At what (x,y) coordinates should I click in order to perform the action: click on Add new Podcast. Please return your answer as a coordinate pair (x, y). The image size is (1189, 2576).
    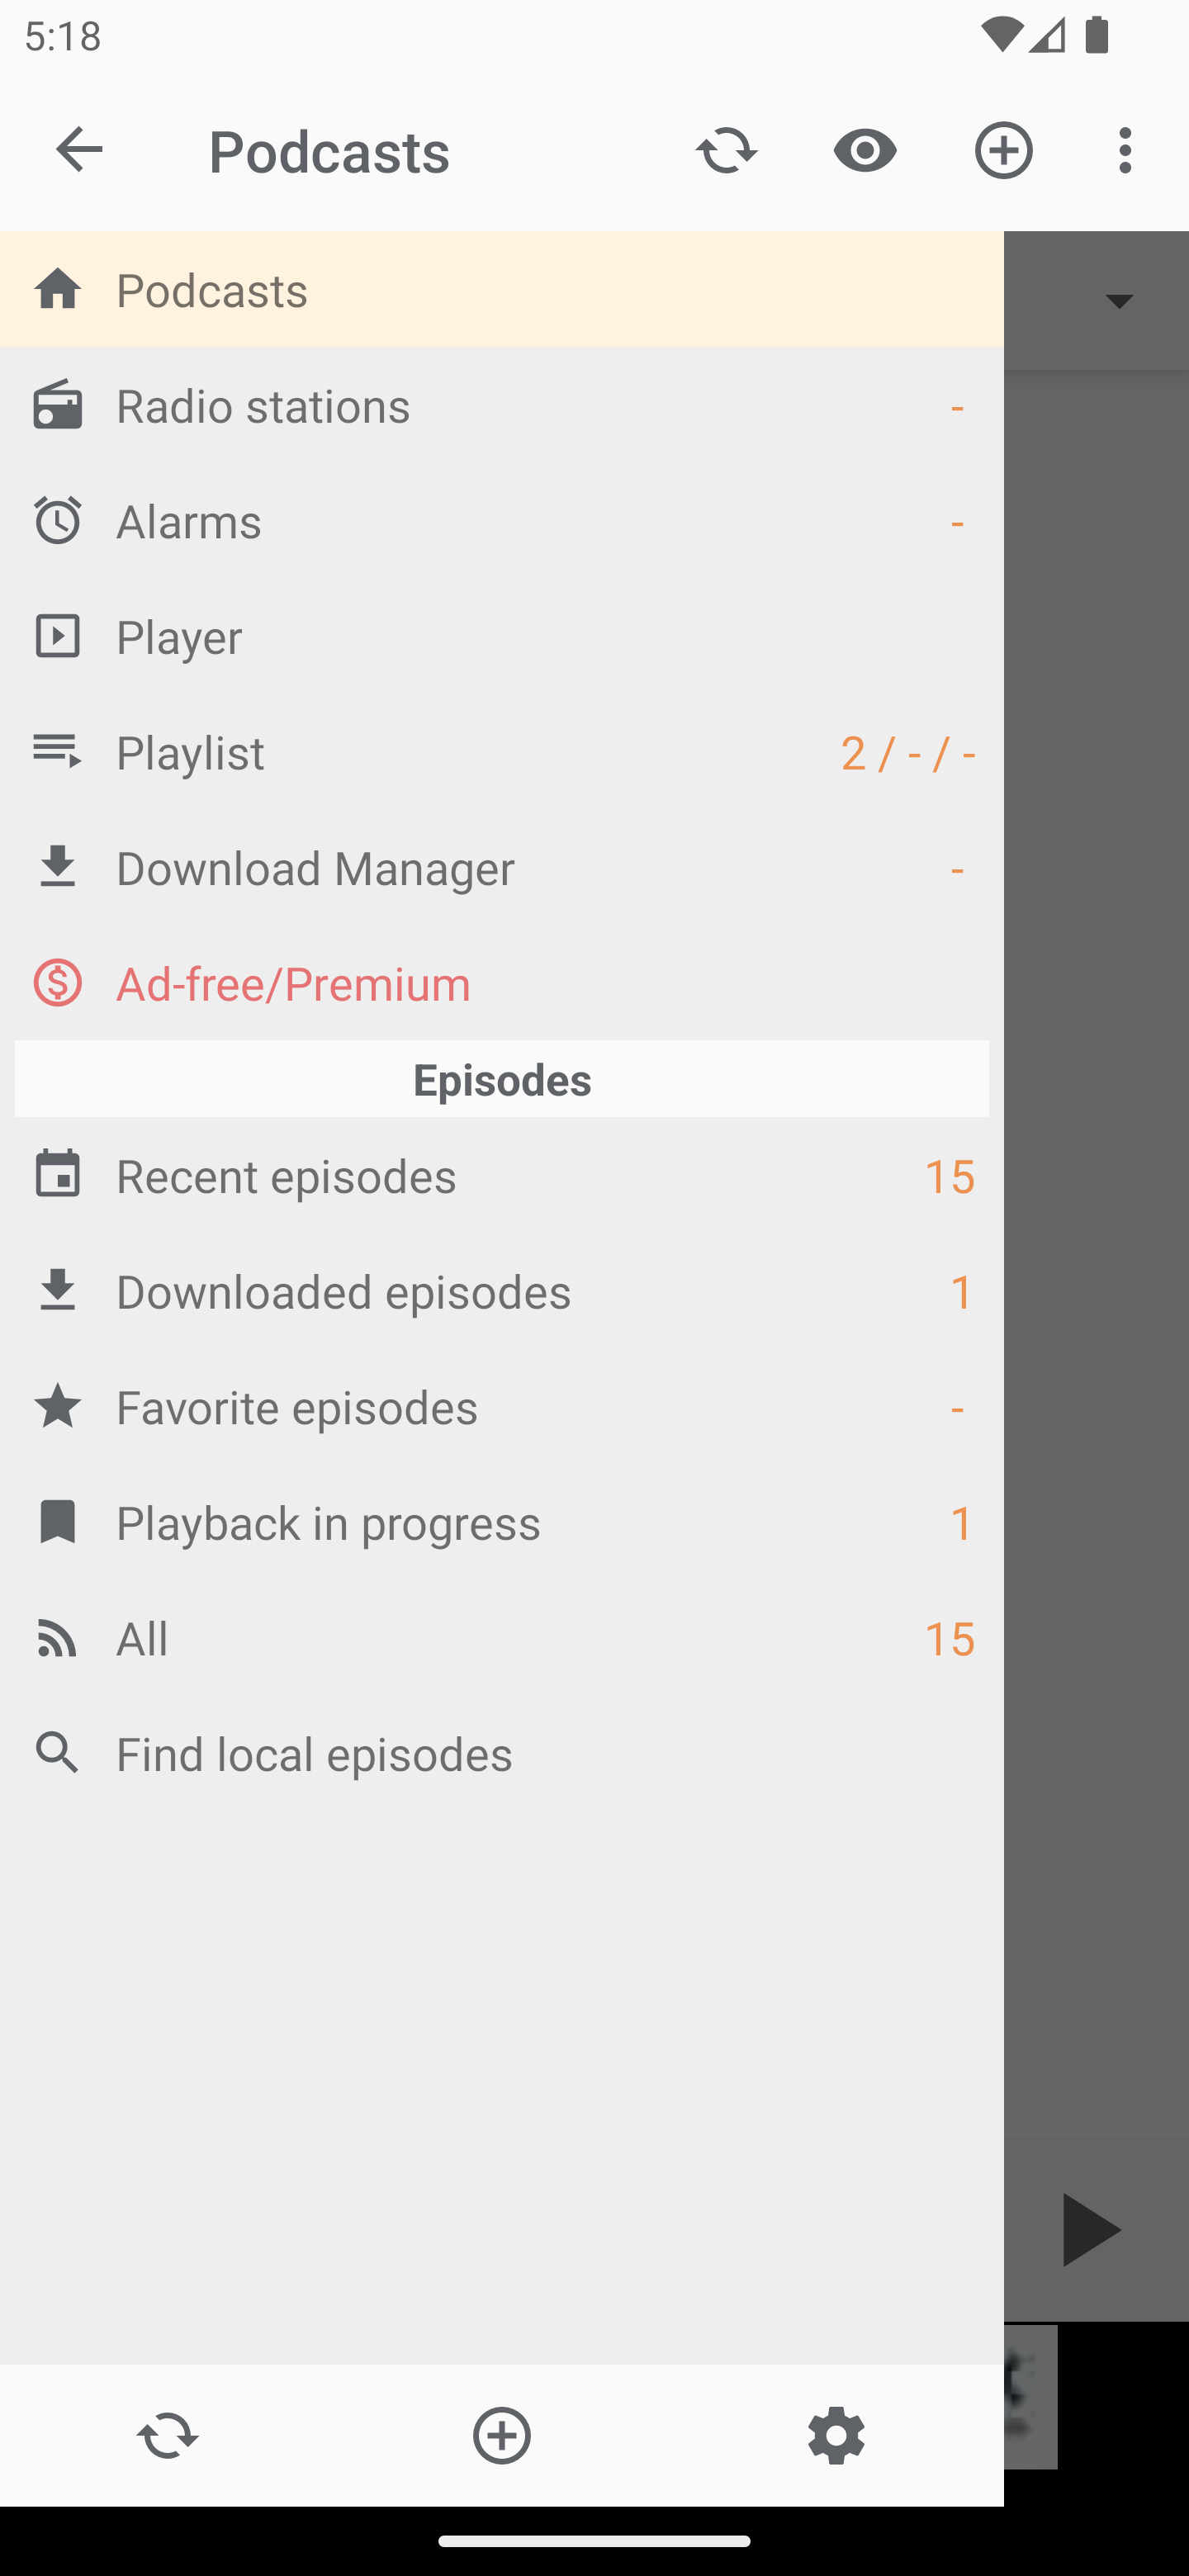
    Looking at the image, I should click on (1004, 149).